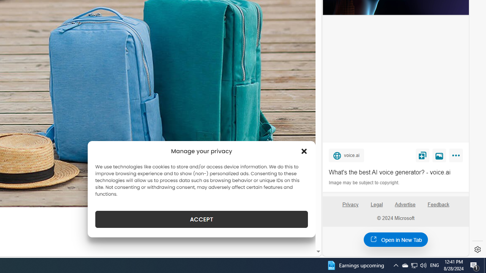 Image resolution: width=486 pixels, height=273 pixels. What do you see at coordinates (350, 207) in the screenshot?
I see `Privacy` at bounding box center [350, 207].